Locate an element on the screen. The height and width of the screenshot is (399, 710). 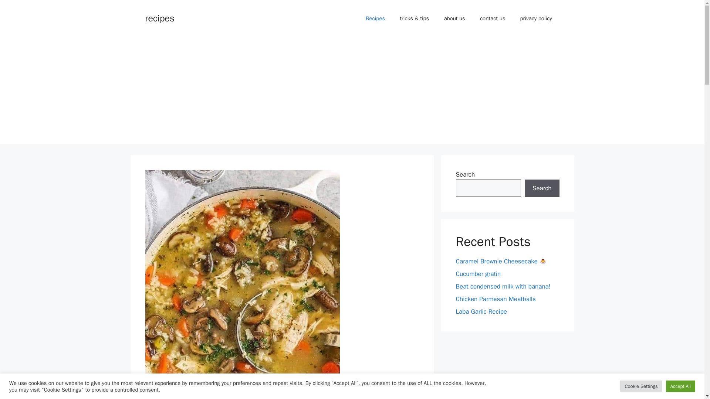
Laba Garlic Recipe is located at coordinates (481, 311).